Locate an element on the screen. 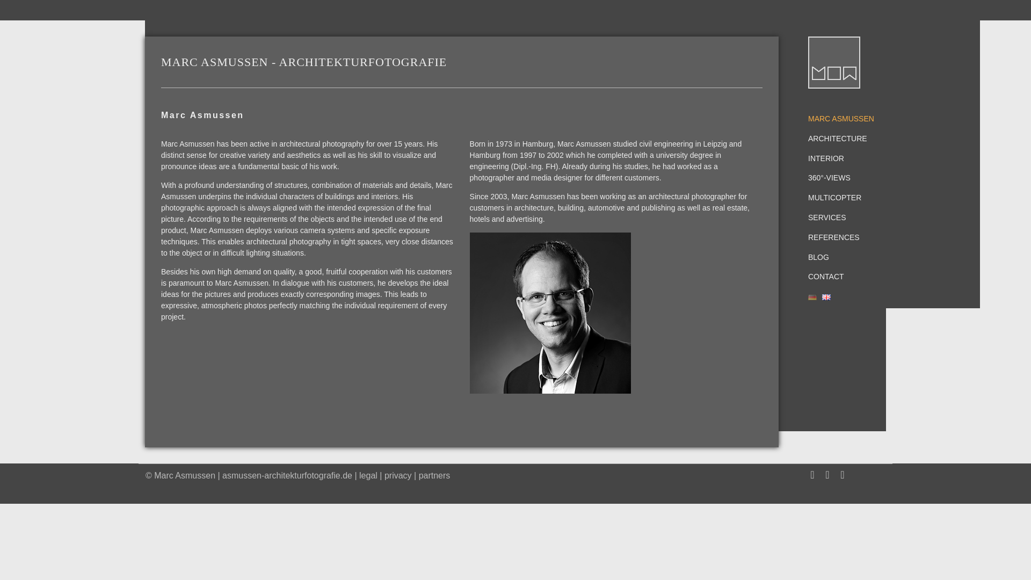  legal is located at coordinates (368, 475).